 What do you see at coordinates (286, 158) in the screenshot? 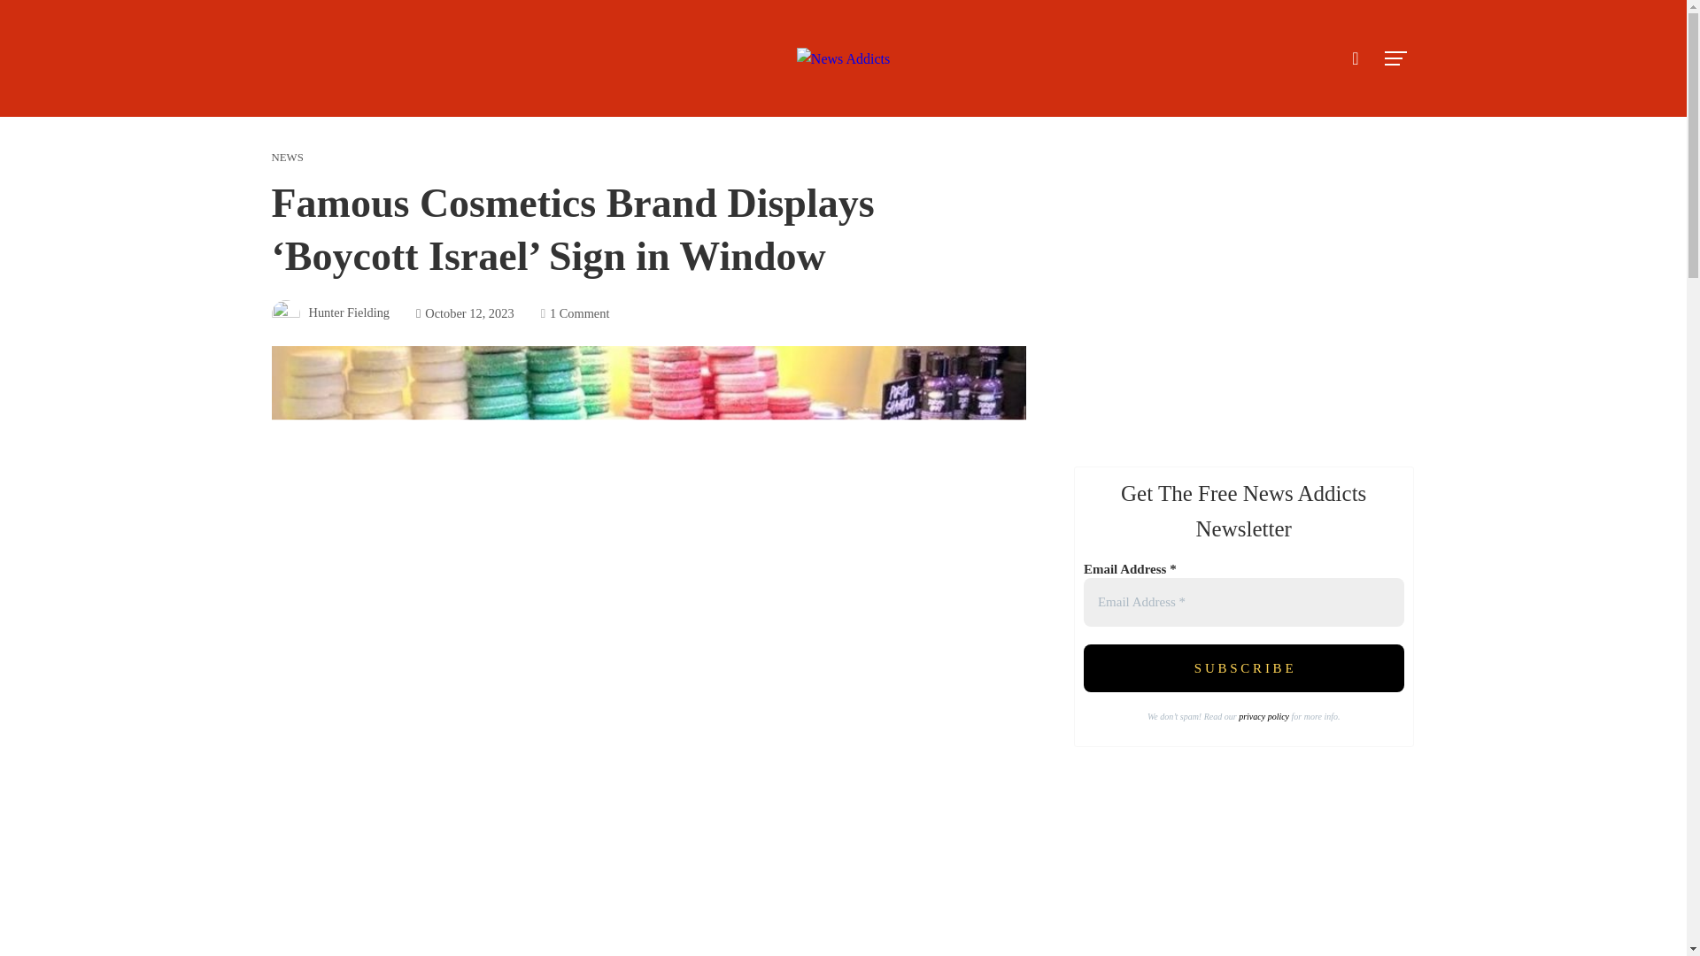
I see `NEWS` at bounding box center [286, 158].